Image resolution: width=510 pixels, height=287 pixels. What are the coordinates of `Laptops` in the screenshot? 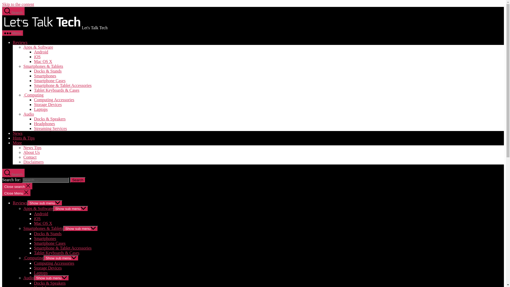 It's located at (41, 109).